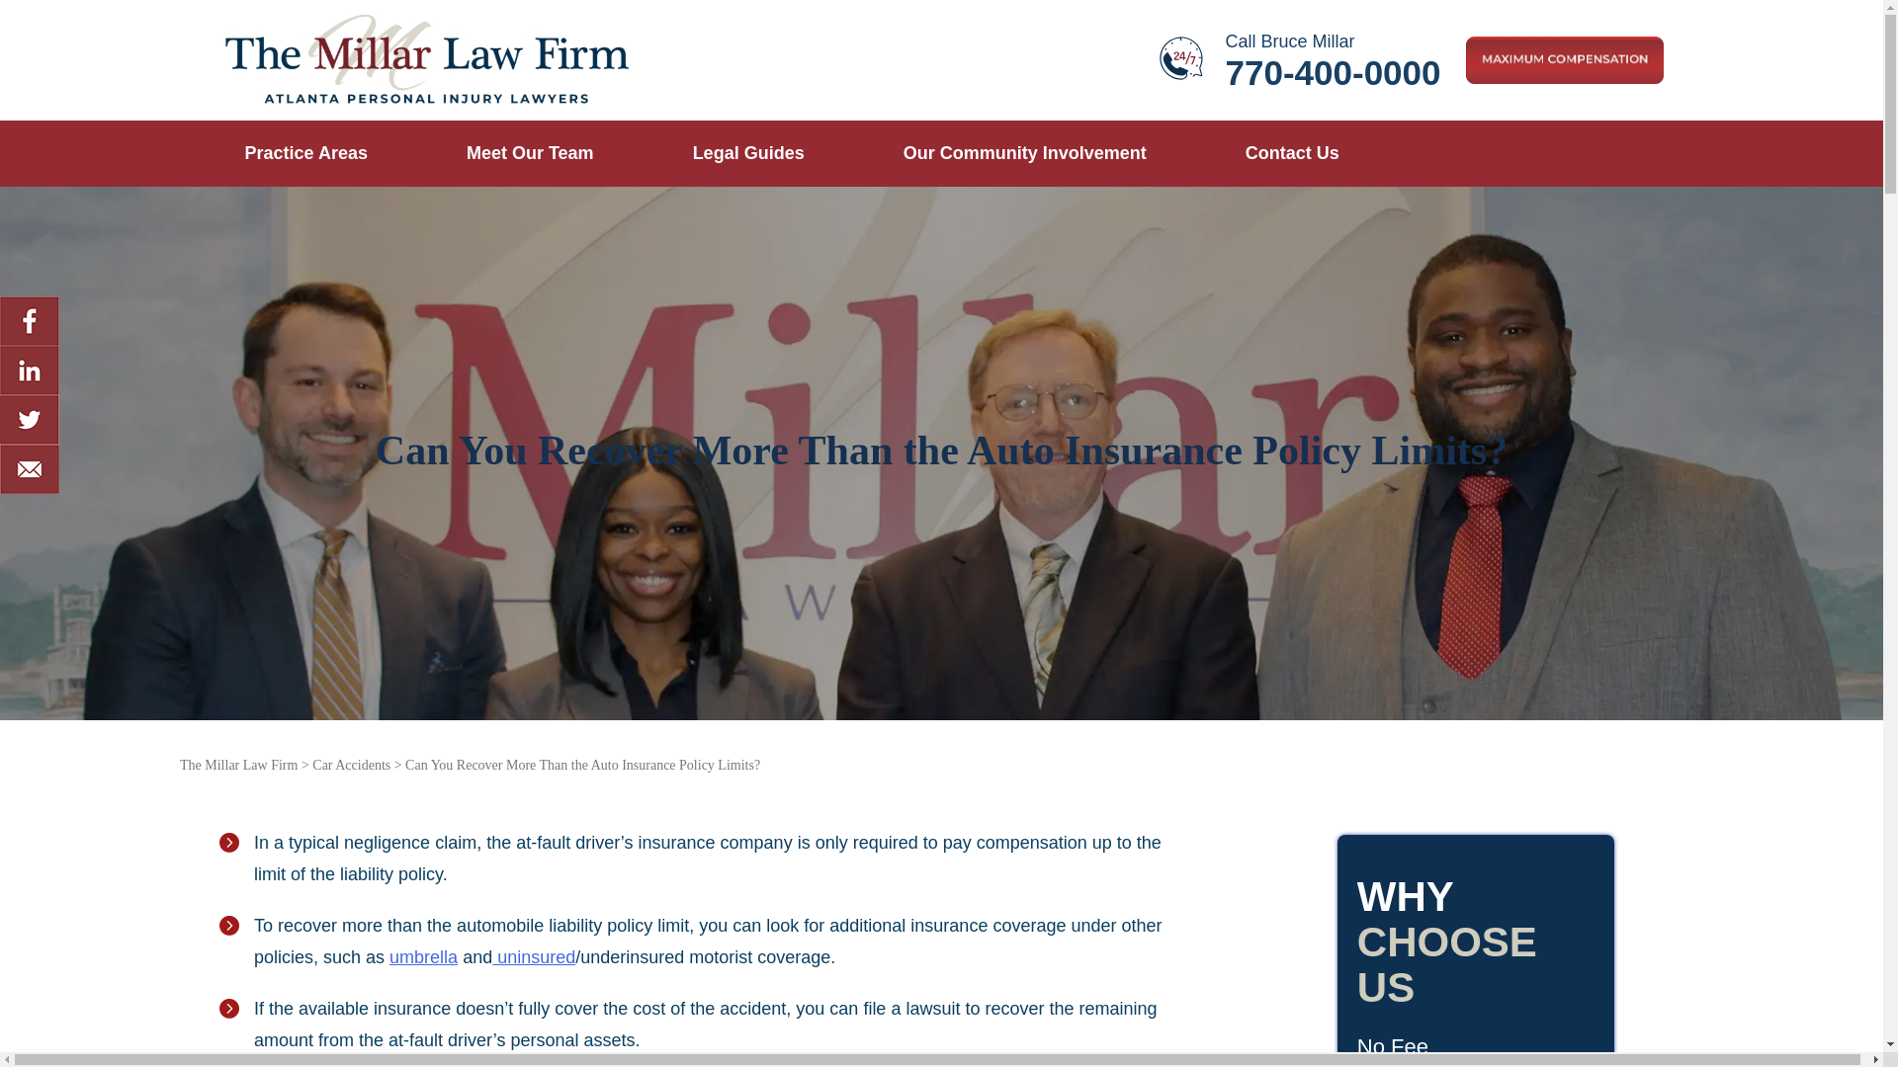 Image resolution: width=1898 pixels, height=1067 pixels. What do you see at coordinates (352, 765) in the screenshot?
I see `Our Community Involvement` at bounding box center [352, 765].